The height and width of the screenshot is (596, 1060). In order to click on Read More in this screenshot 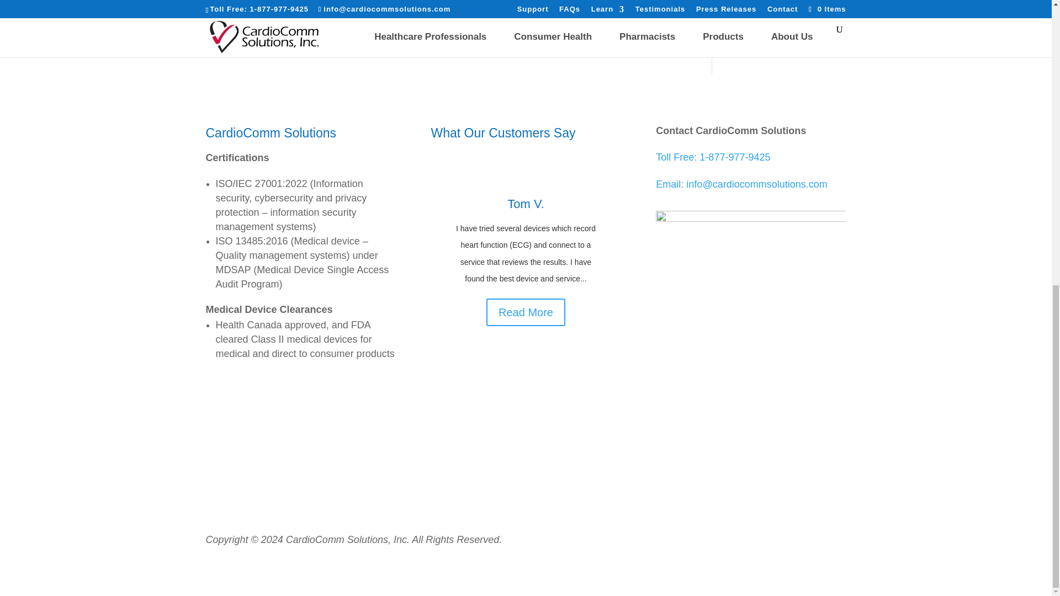, I will do `click(526, 312)`.